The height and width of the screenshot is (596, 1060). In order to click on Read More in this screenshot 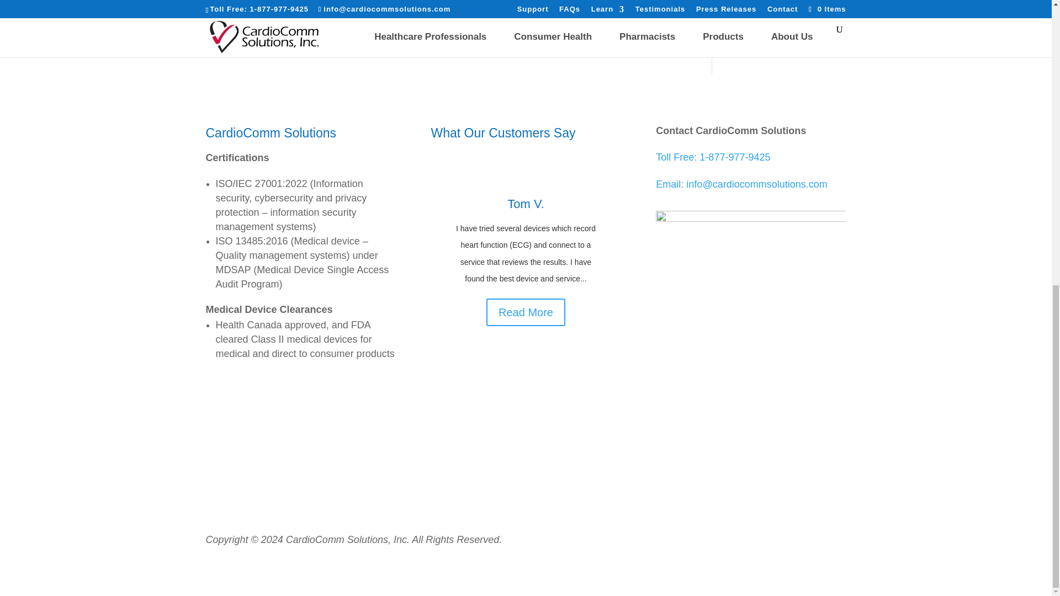, I will do `click(526, 312)`.